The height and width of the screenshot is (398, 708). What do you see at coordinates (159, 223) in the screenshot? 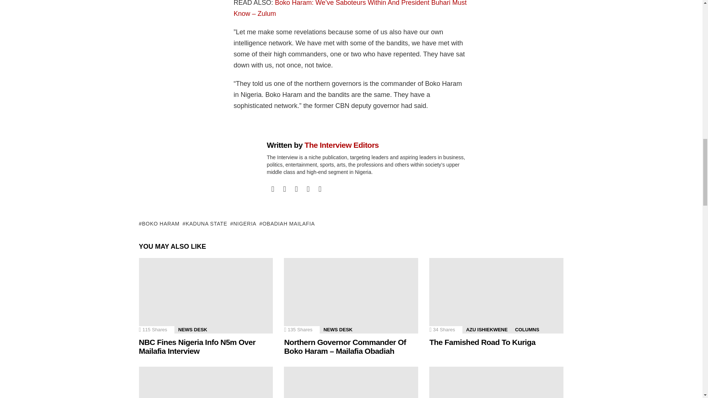
I see `BOKO HARAM` at bounding box center [159, 223].